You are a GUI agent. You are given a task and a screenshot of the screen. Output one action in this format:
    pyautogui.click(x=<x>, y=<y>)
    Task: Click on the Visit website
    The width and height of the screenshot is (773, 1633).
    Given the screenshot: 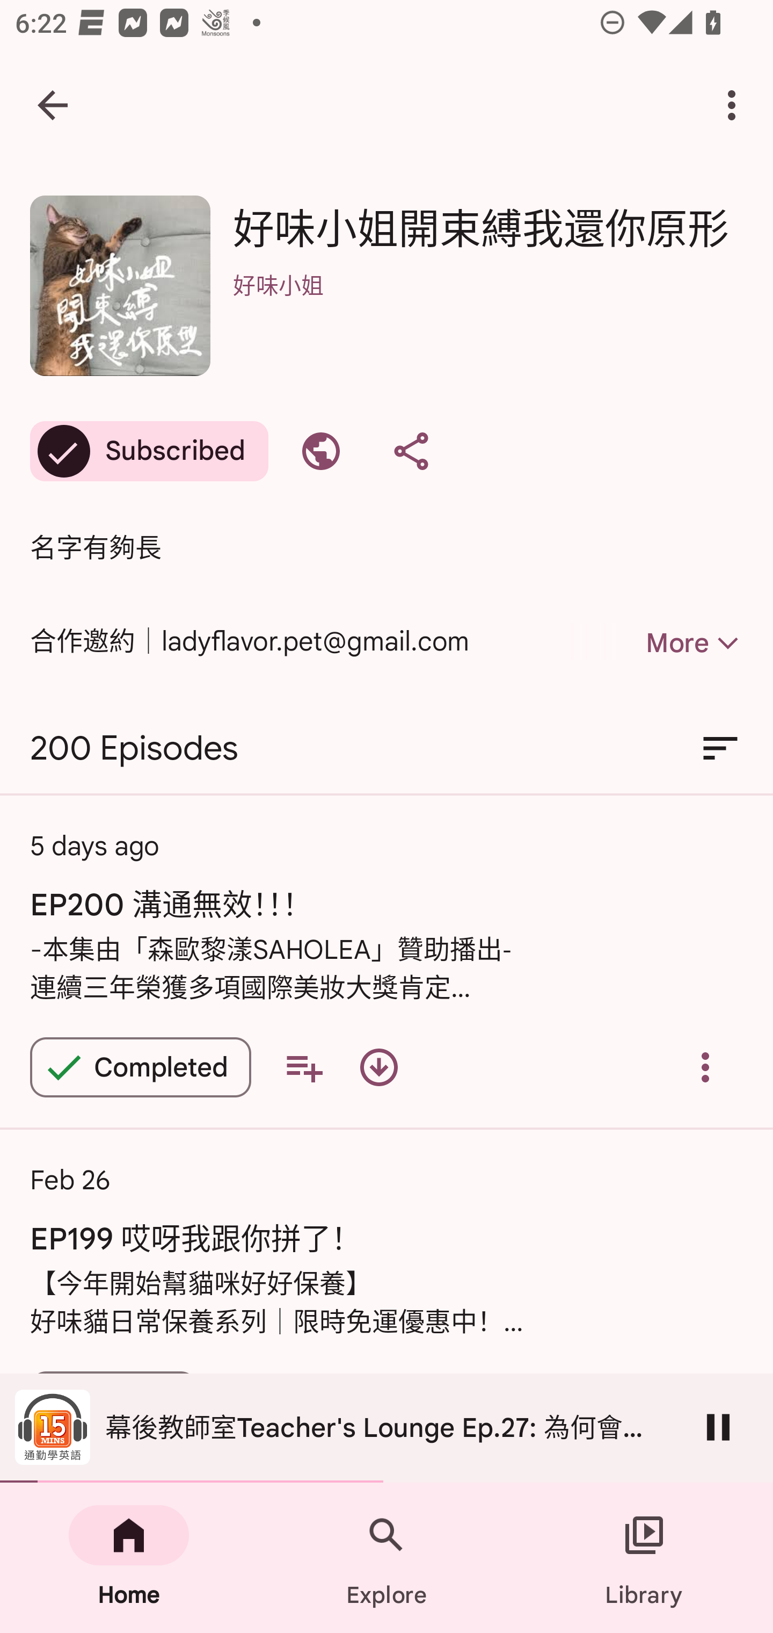 What is the action you would take?
    pyautogui.click(x=321, y=451)
    